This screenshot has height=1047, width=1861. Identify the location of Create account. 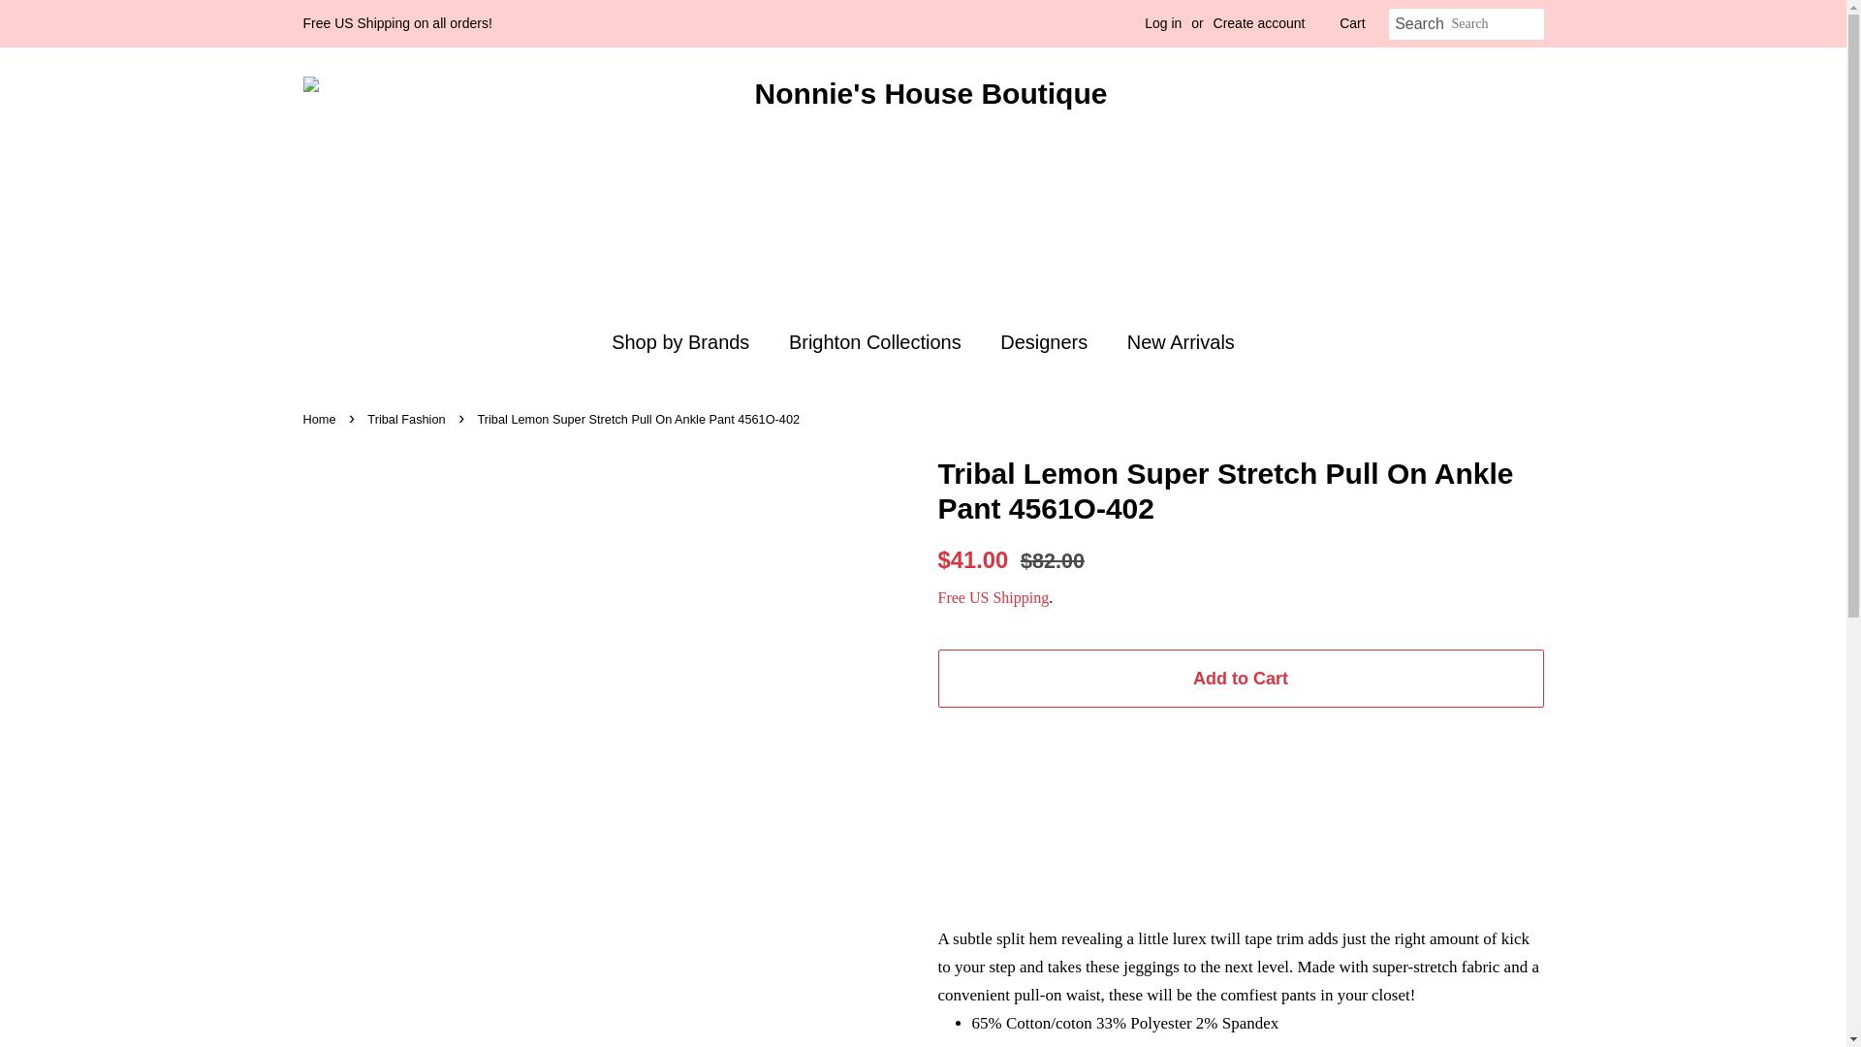
(1259, 23).